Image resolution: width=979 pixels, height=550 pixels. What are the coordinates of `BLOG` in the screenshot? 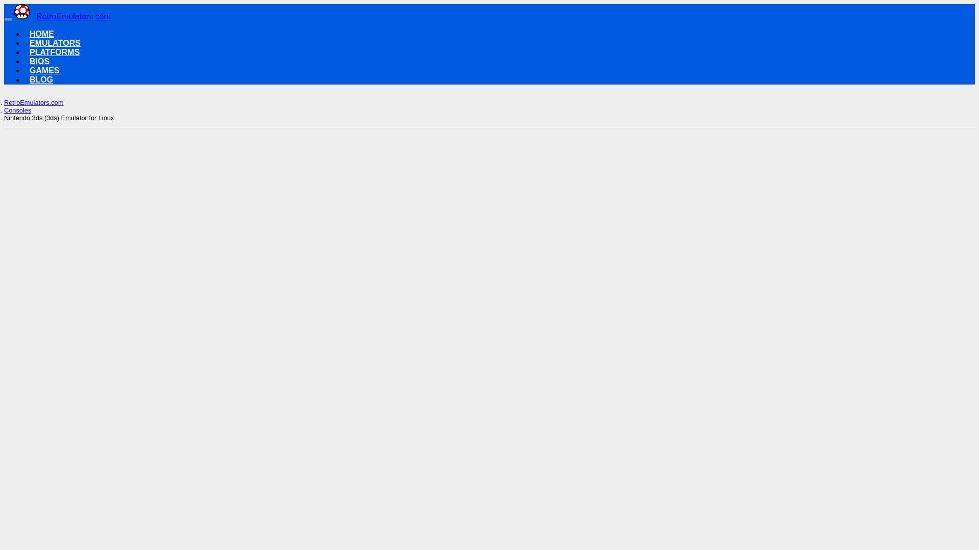 It's located at (41, 79).